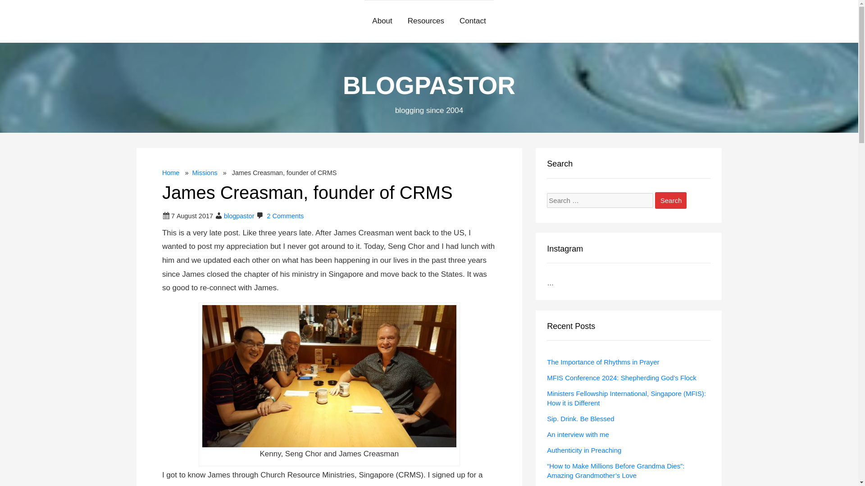 The image size is (865, 486). Describe the element at coordinates (473, 22) in the screenshot. I see `Contact` at that location.